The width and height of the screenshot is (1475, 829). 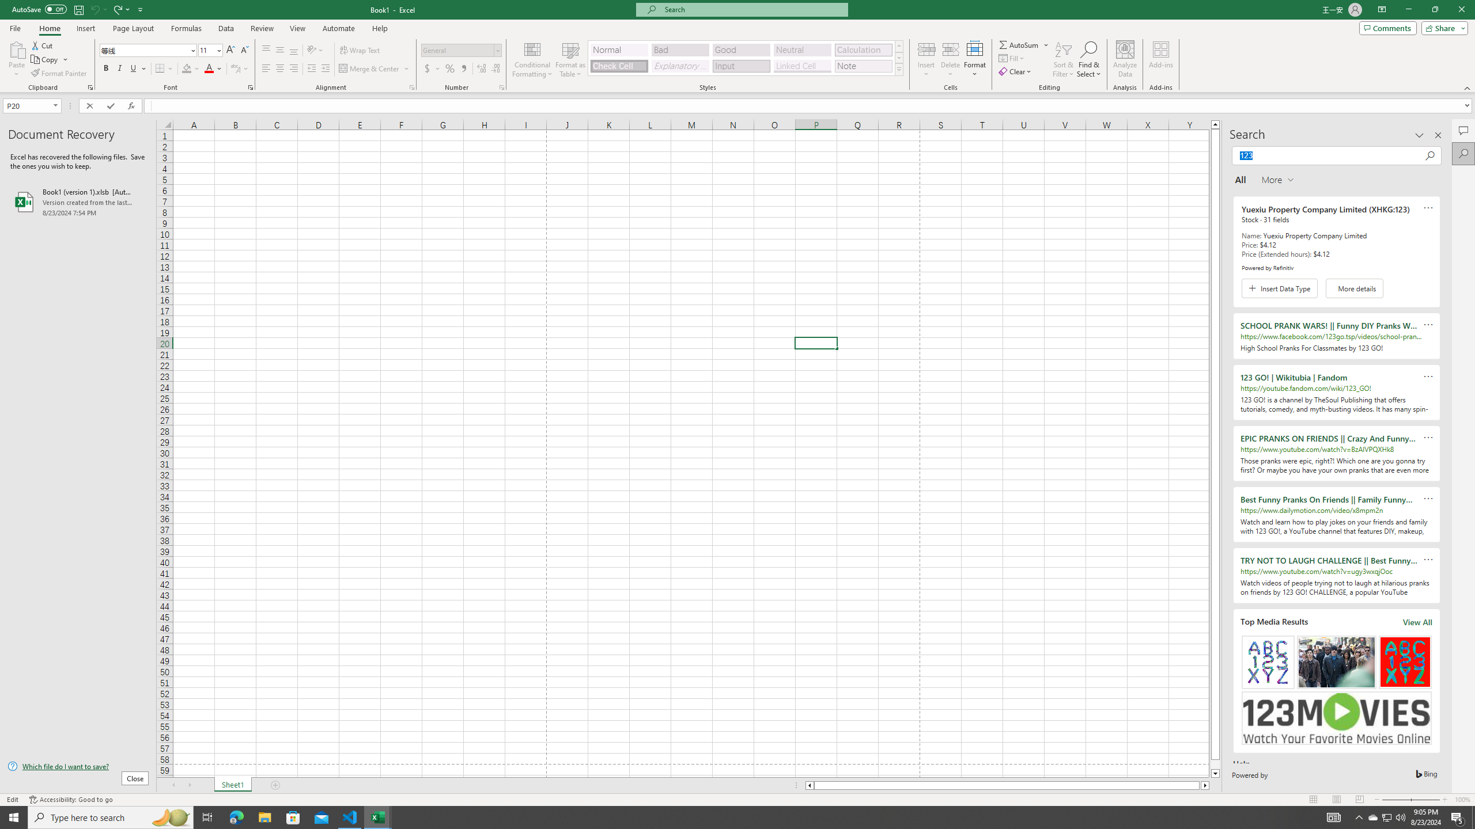 I want to click on Underline, so click(x=138, y=69).